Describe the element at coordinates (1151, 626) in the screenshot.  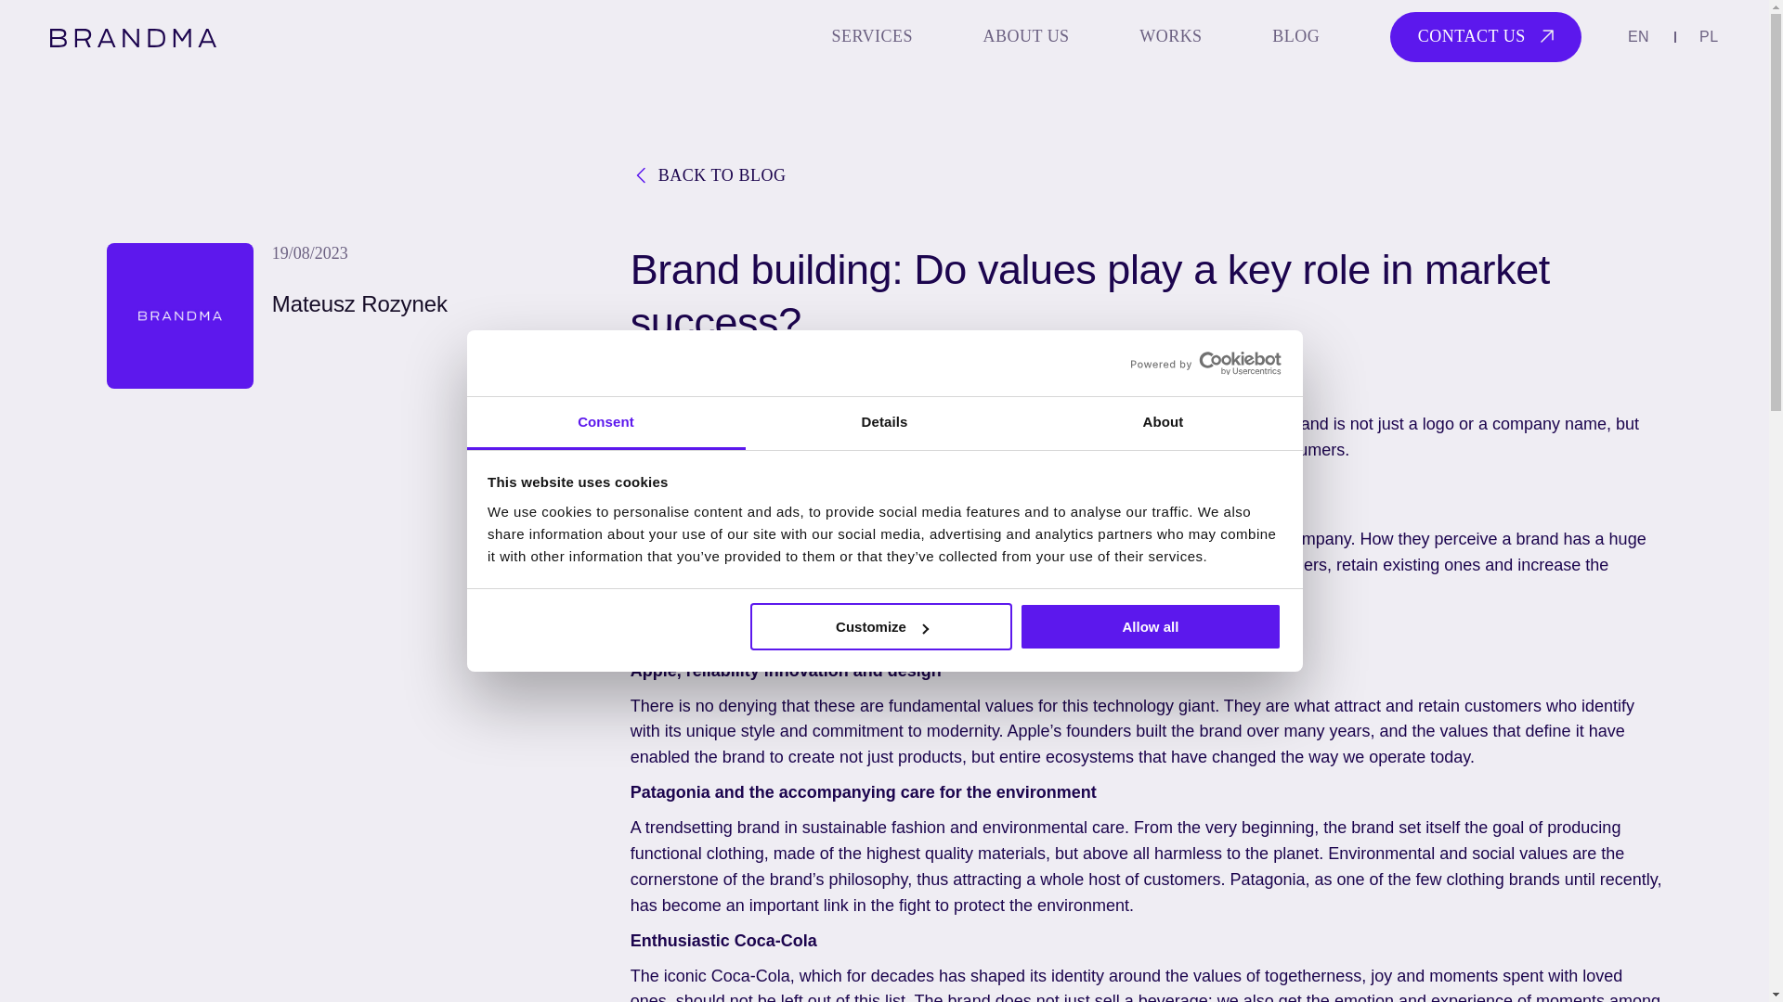
I see `Allow all` at that location.